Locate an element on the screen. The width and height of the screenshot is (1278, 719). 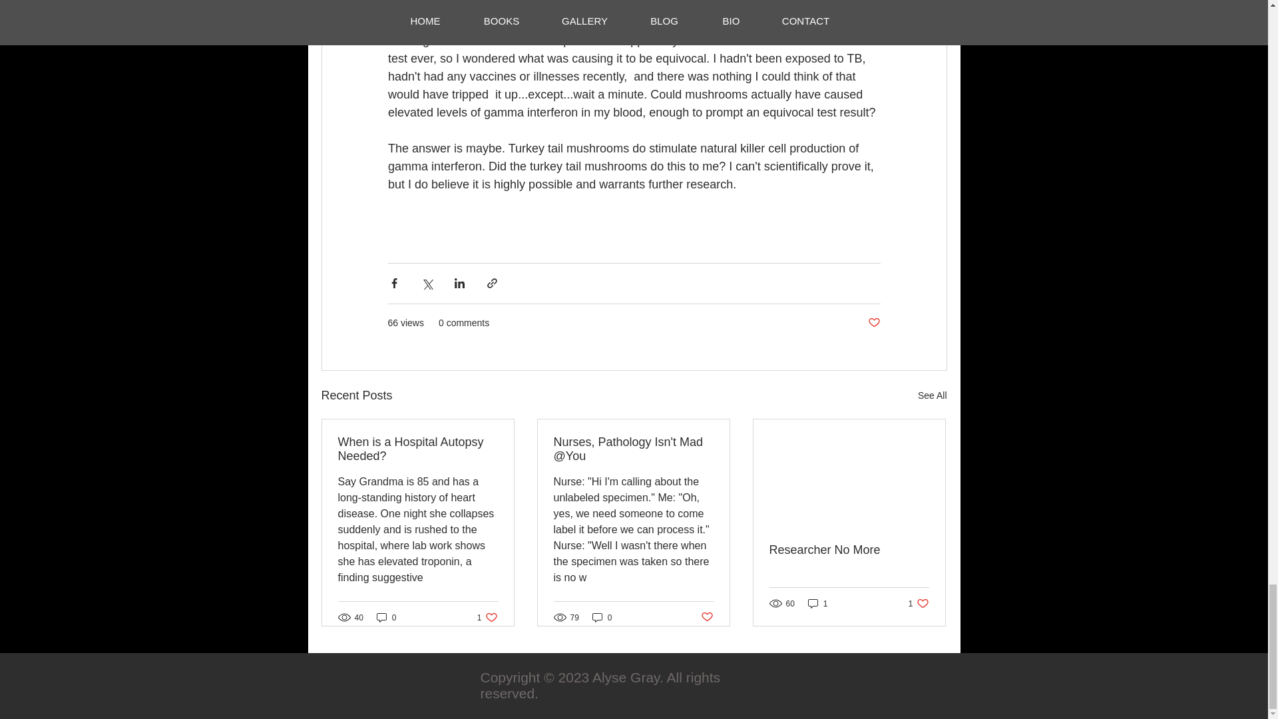
0 is located at coordinates (386, 618).